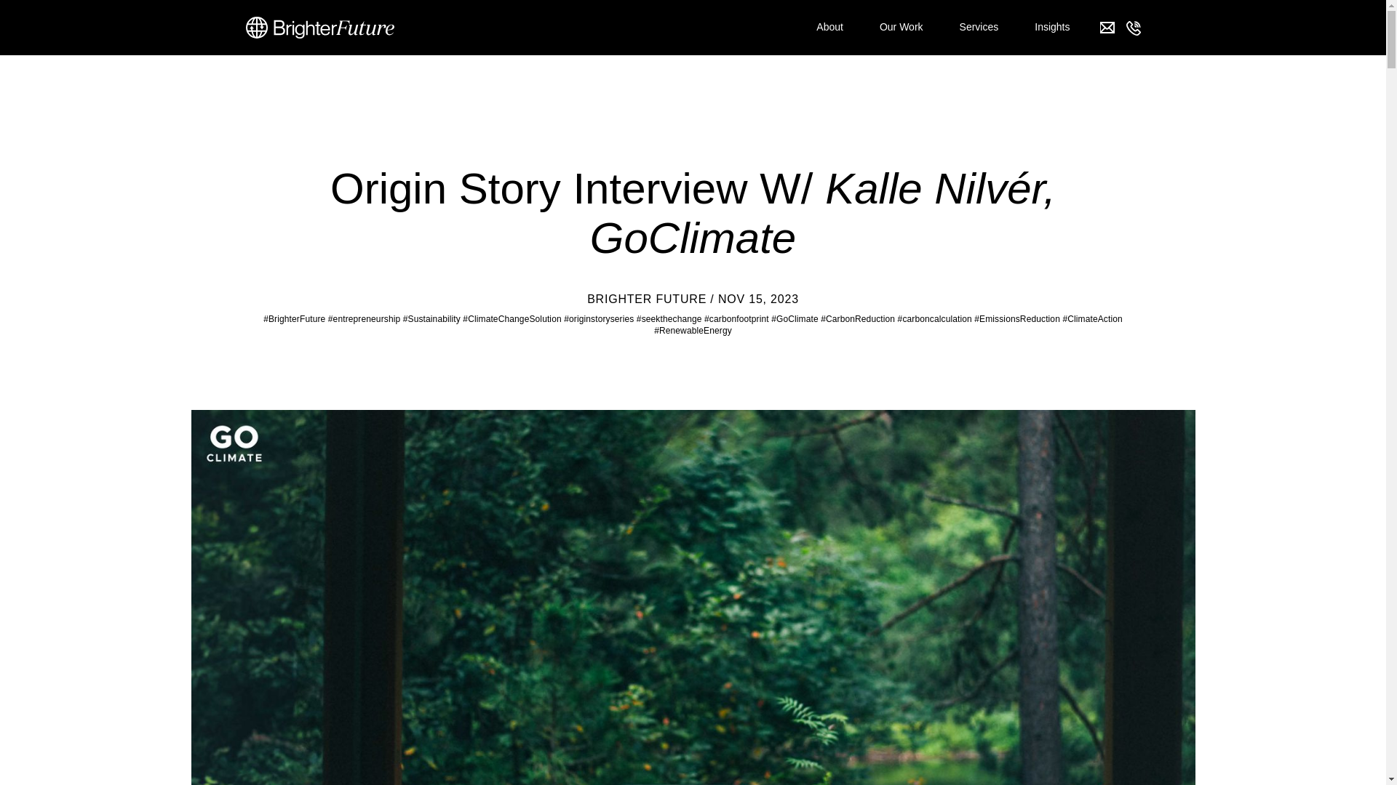  What do you see at coordinates (979, 28) in the screenshot?
I see `Services` at bounding box center [979, 28].